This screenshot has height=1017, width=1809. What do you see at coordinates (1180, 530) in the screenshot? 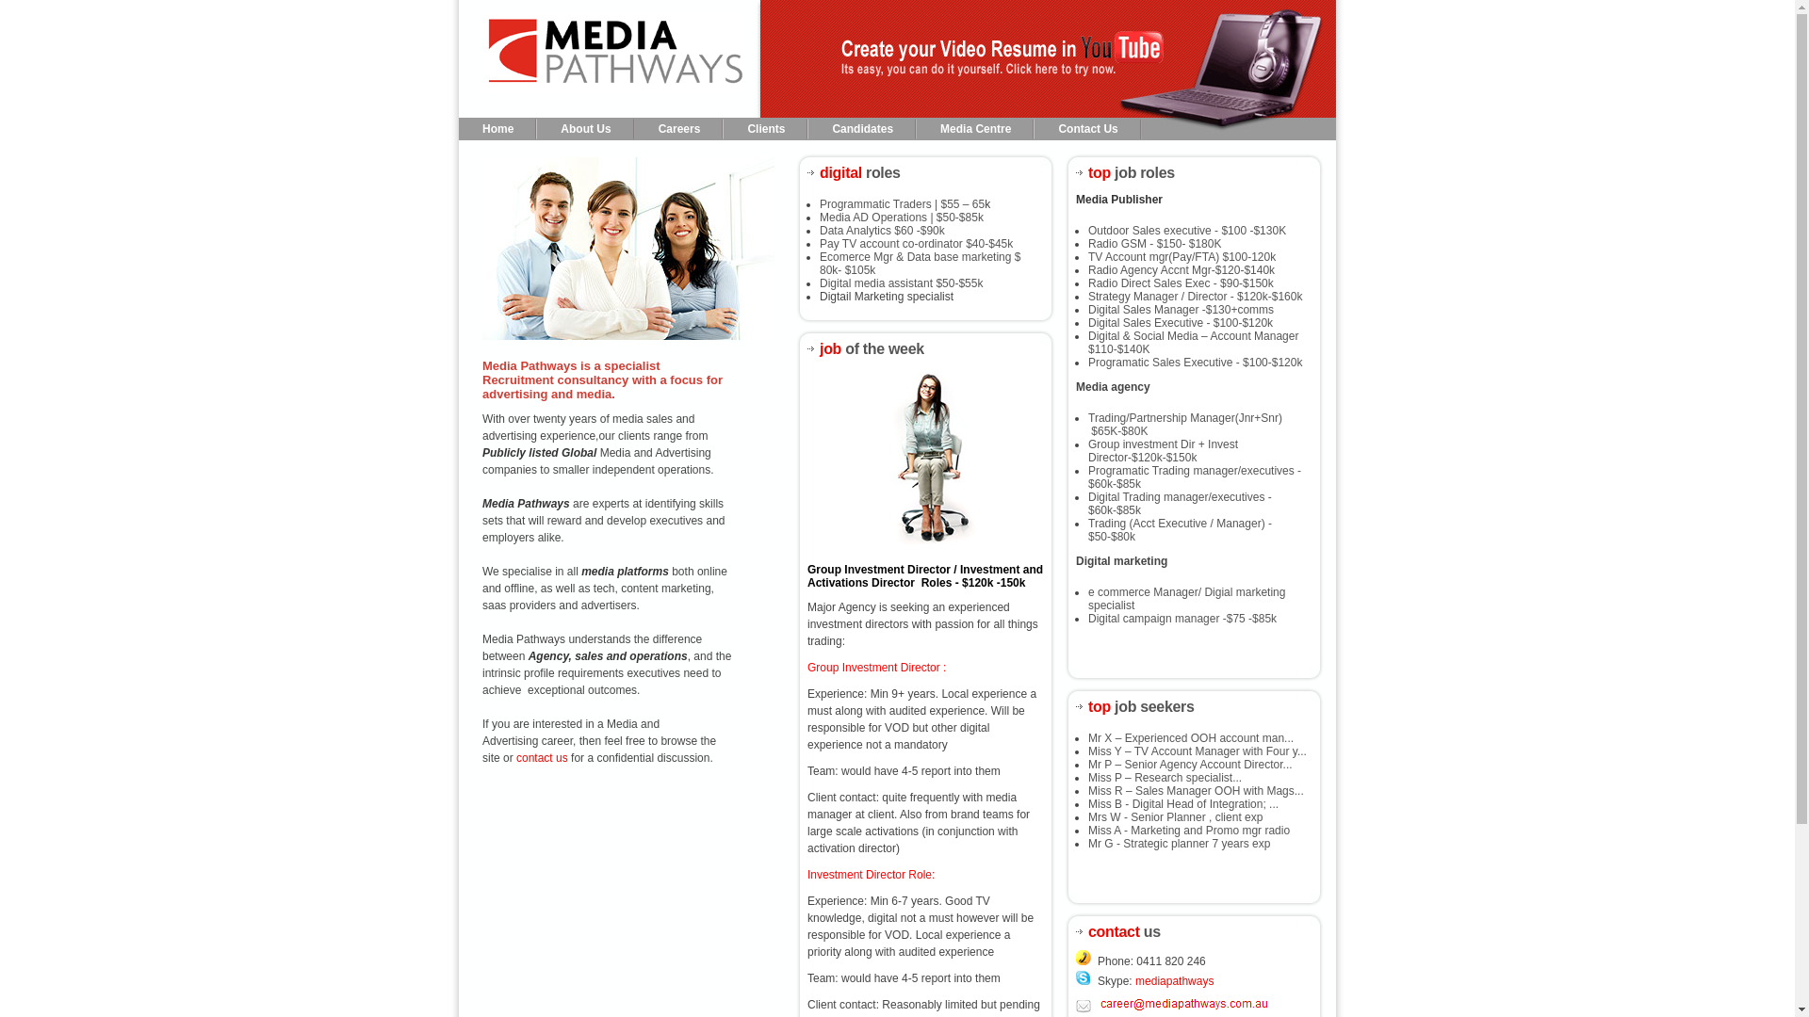
I see `Trading (Acct Executive / Manager) - $50-$80k` at bounding box center [1180, 530].